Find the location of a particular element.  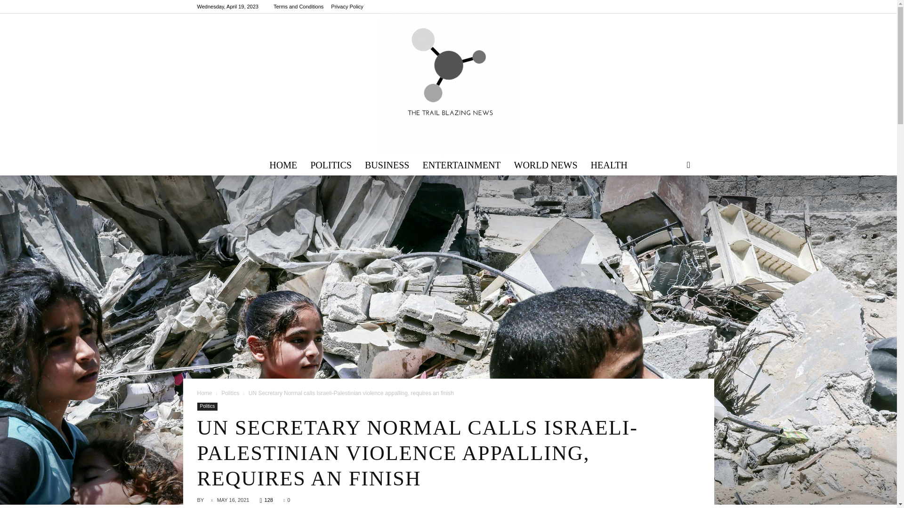

BUSINESS is located at coordinates (387, 165).